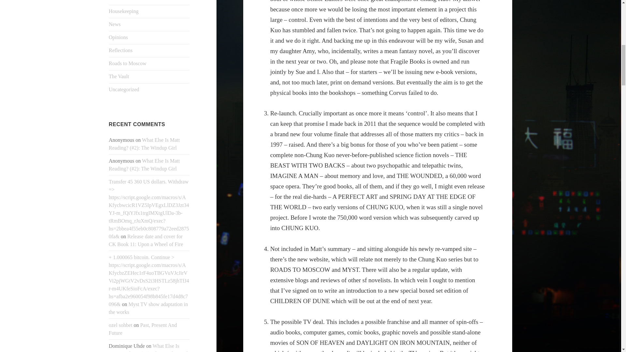  Describe the element at coordinates (119, 37) in the screenshot. I see `Opinions` at that location.